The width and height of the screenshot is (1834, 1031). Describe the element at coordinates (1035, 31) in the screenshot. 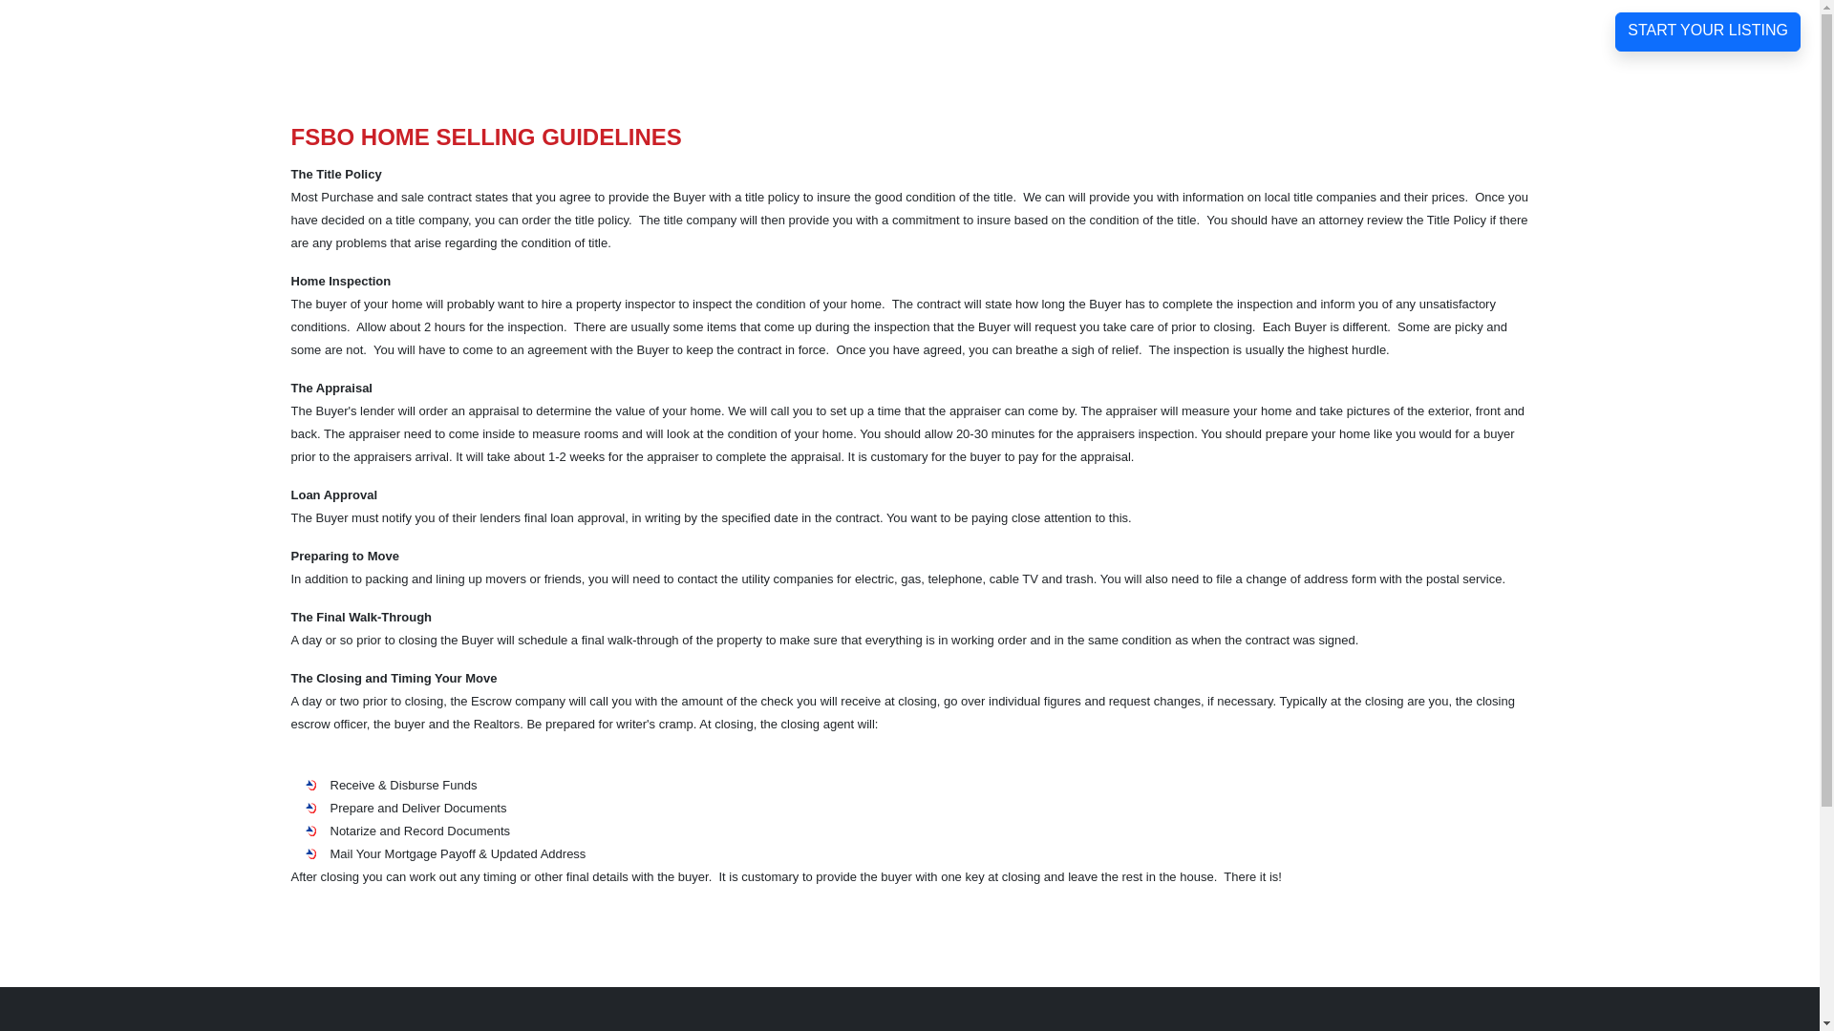

I see `Sellers` at that location.